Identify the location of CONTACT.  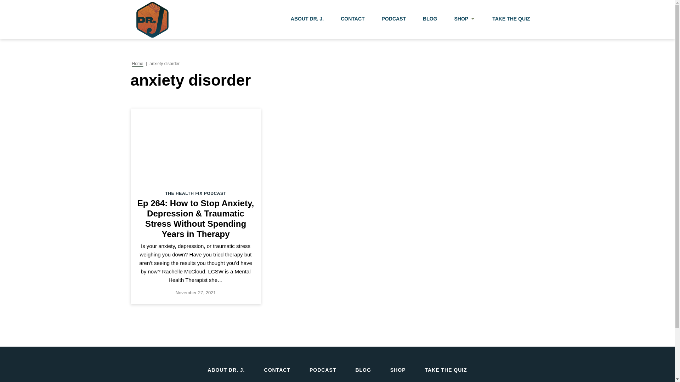
(277, 370).